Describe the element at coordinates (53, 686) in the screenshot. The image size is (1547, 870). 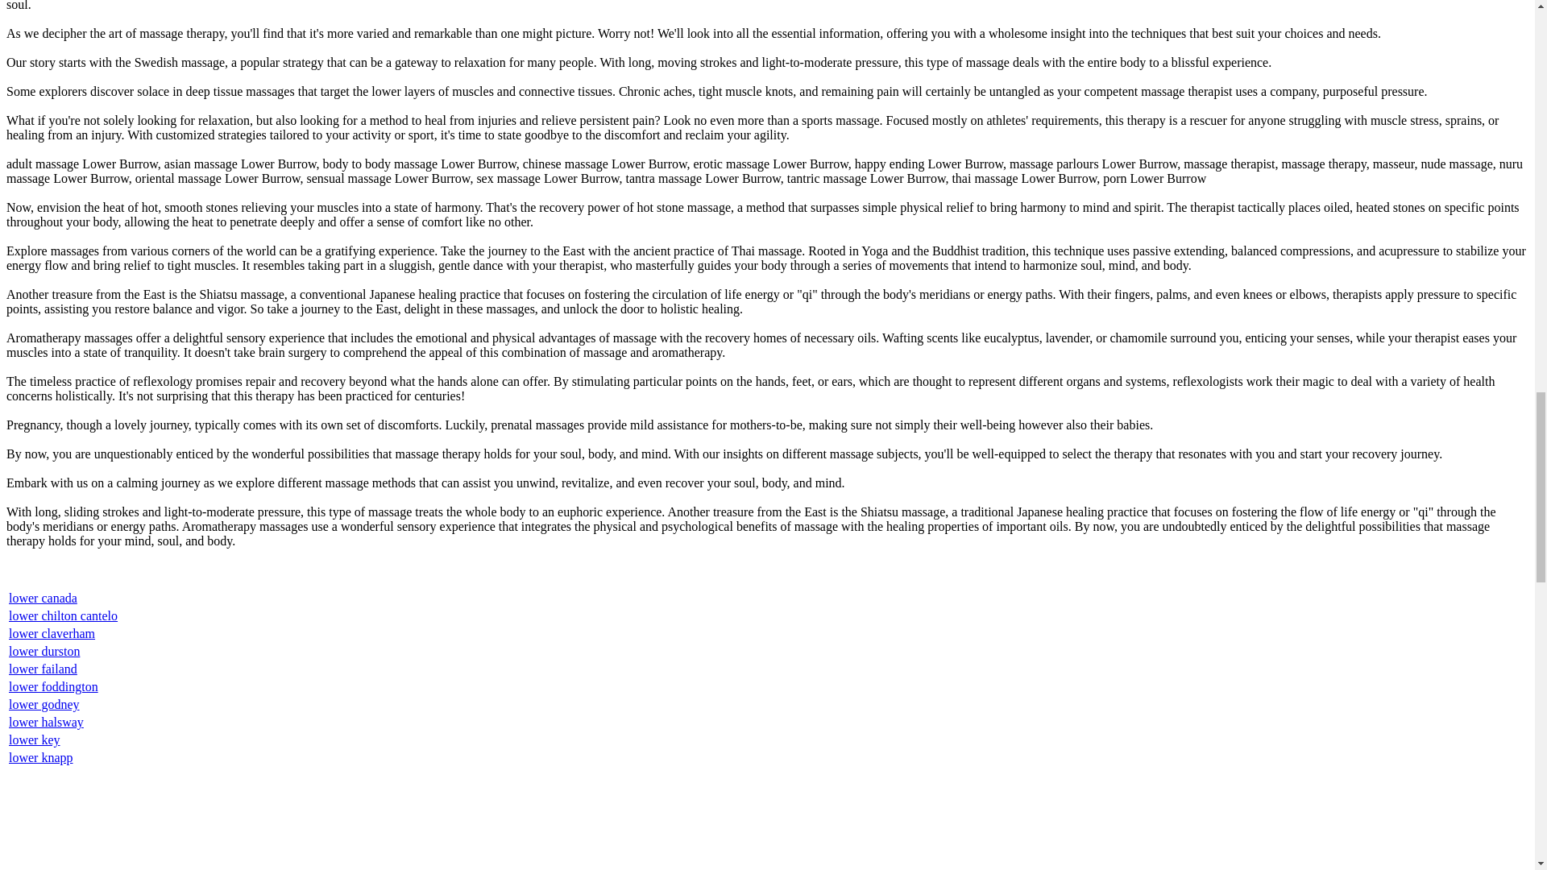
I see `lower foddington` at that location.